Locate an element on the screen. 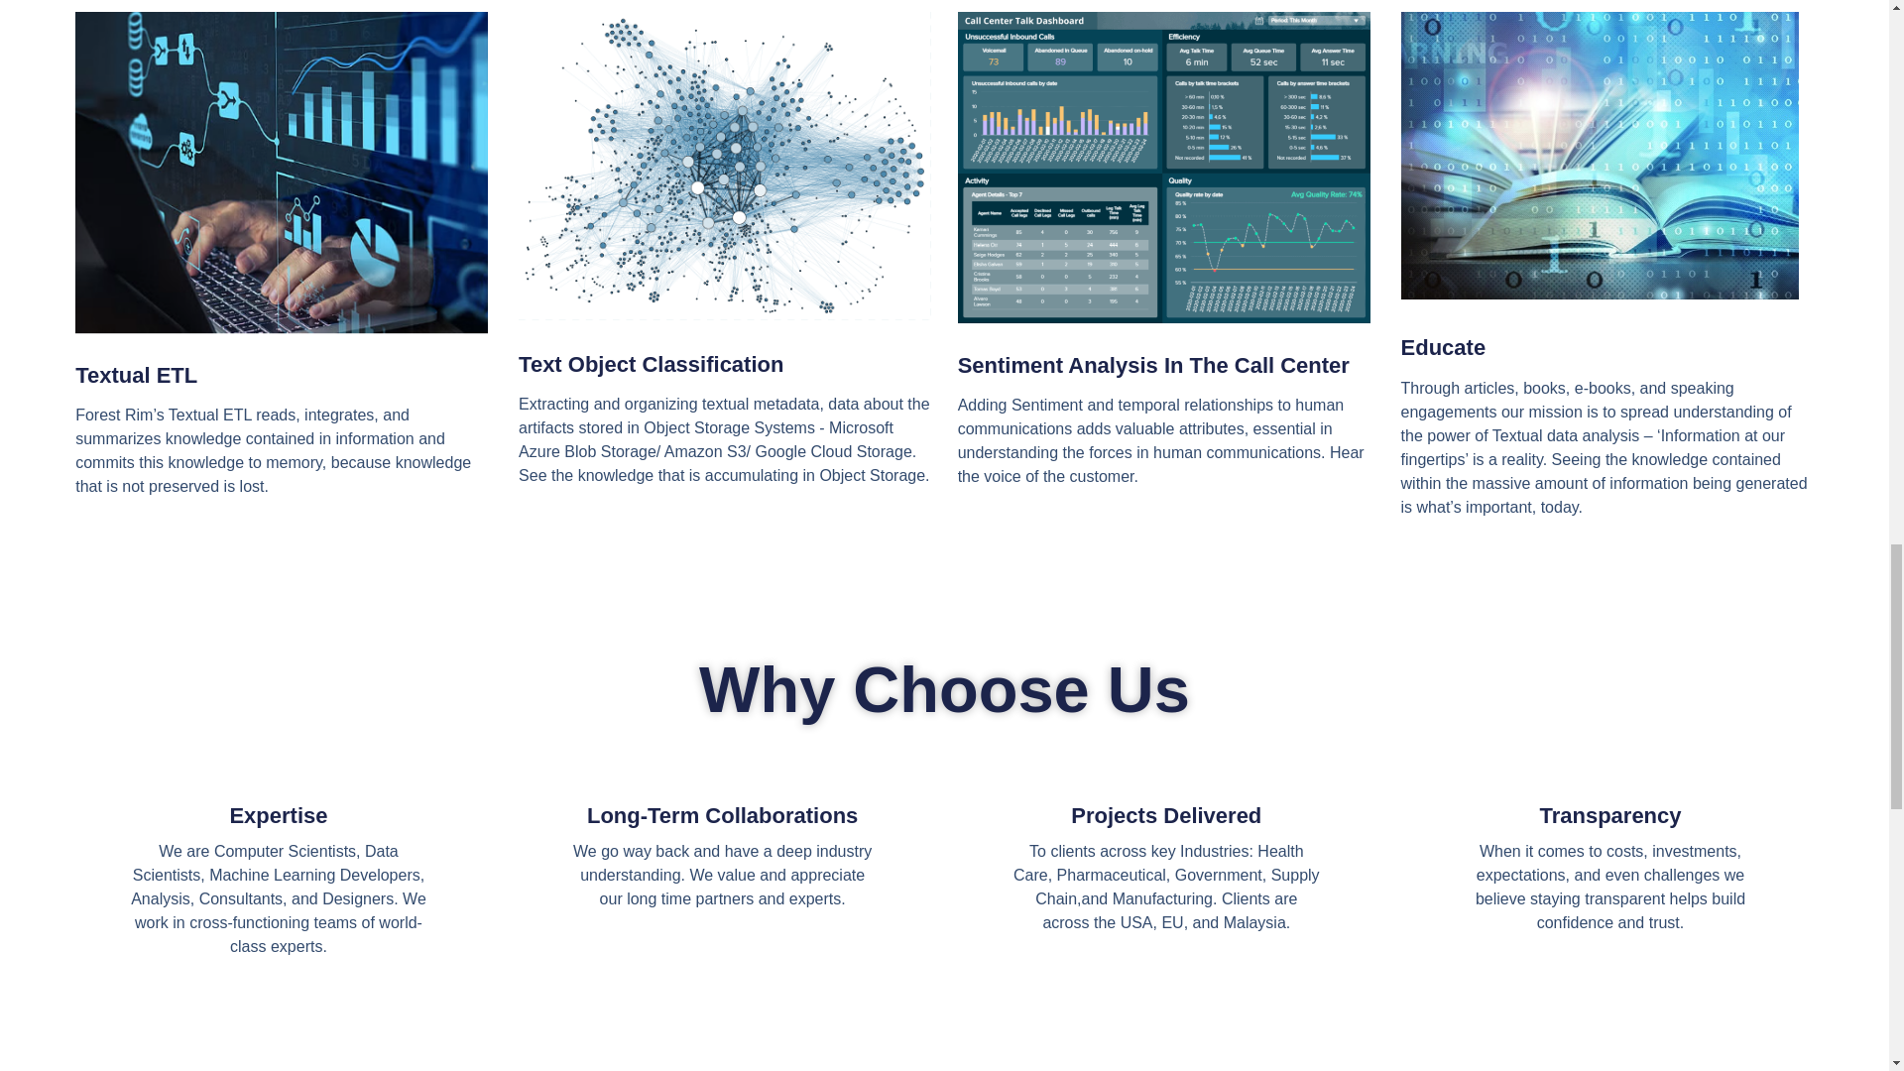  Textual ETL is located at coordinates (137, 375).